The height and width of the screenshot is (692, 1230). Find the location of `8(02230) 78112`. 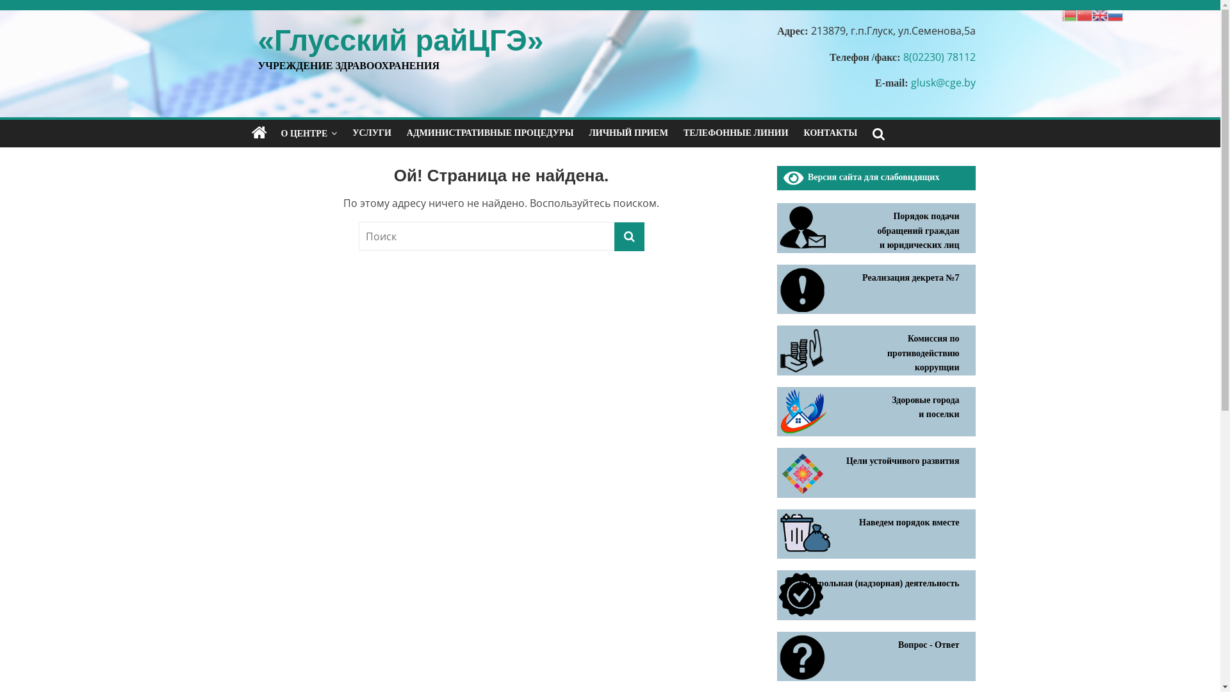

8(02230) 78112 is located at coordinates (939, 56).